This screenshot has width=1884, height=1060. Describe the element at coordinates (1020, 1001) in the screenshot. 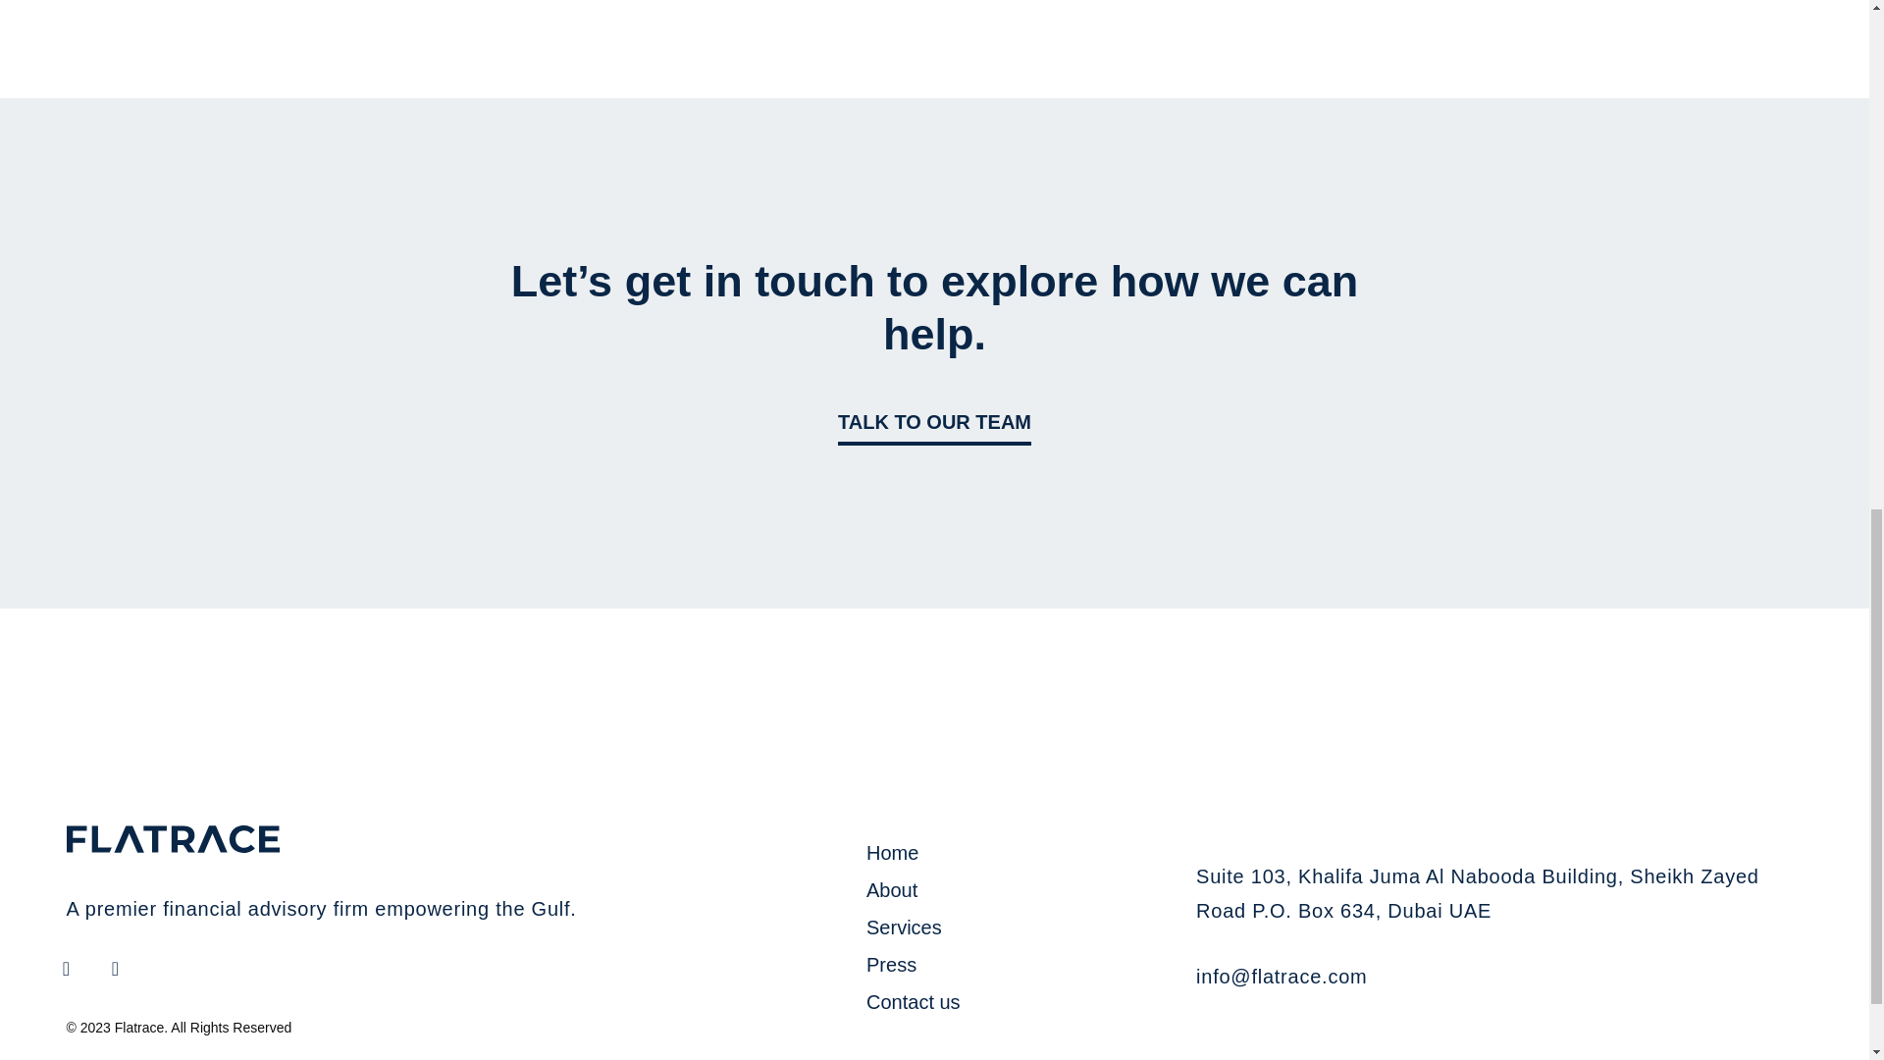

I see `Contact us` at that location.